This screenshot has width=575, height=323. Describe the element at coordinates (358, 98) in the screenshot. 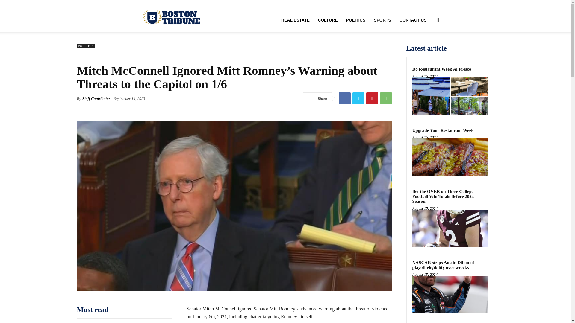

I see `Twitter` at that location.